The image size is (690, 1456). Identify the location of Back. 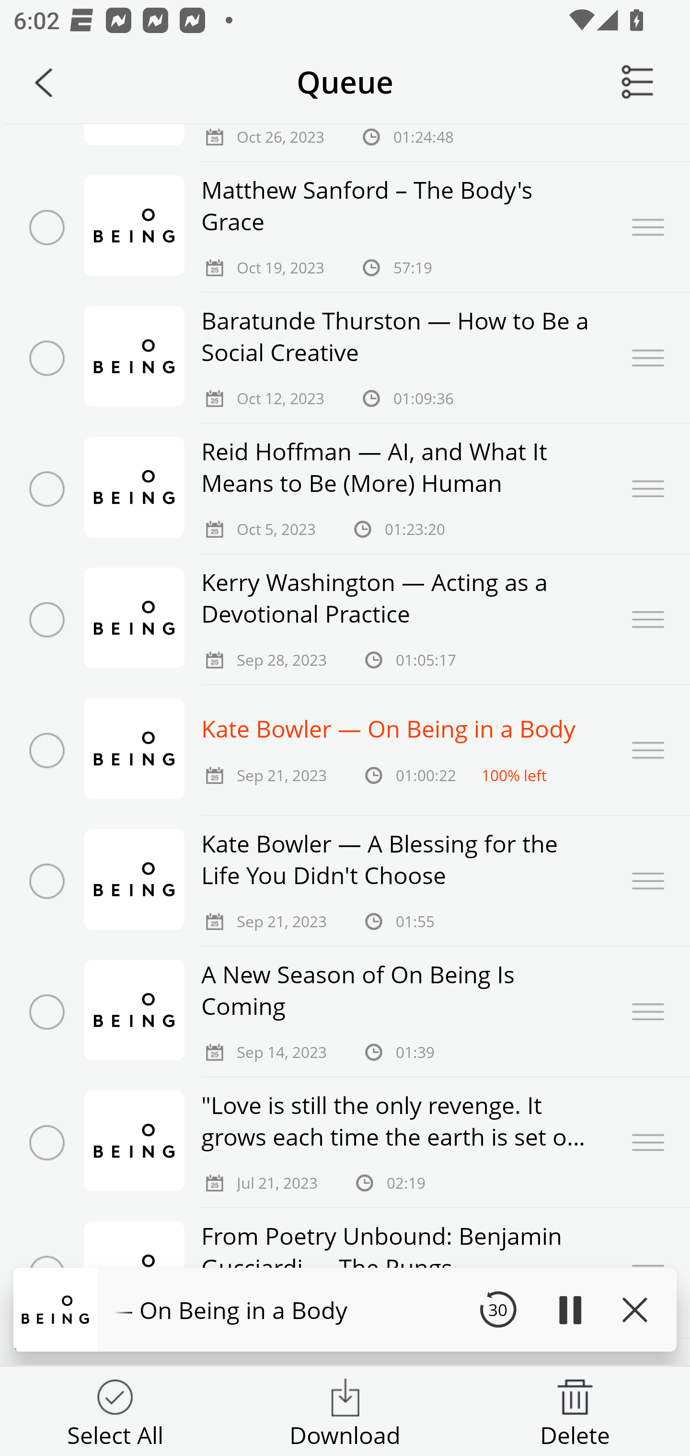
(44, 82).